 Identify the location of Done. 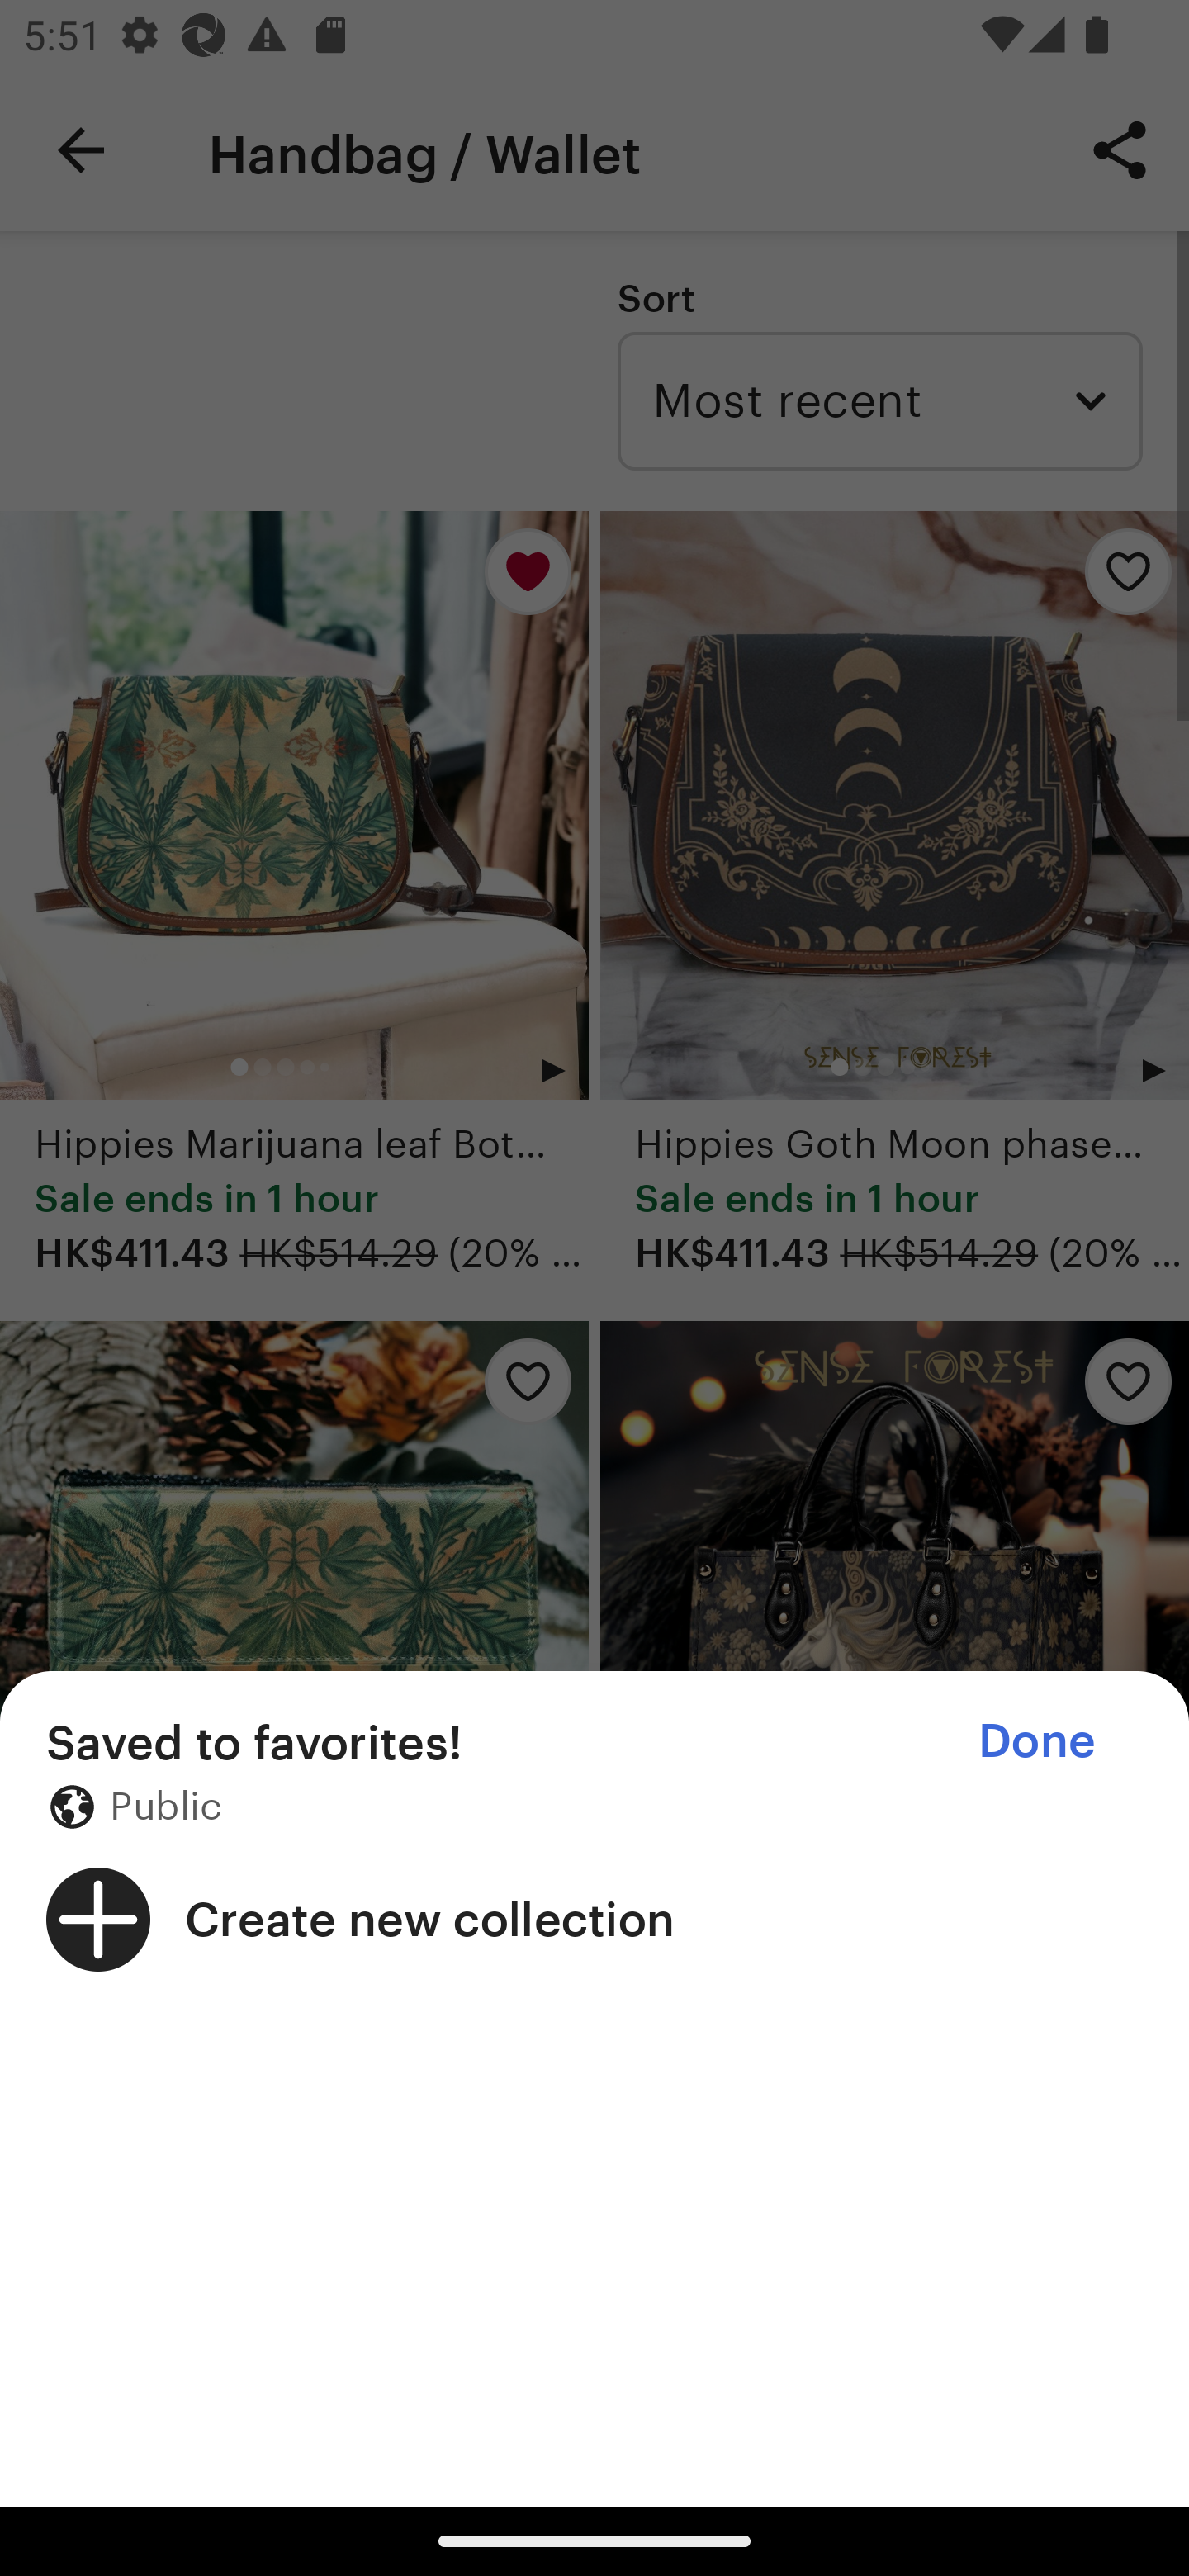
(1036, 1740).